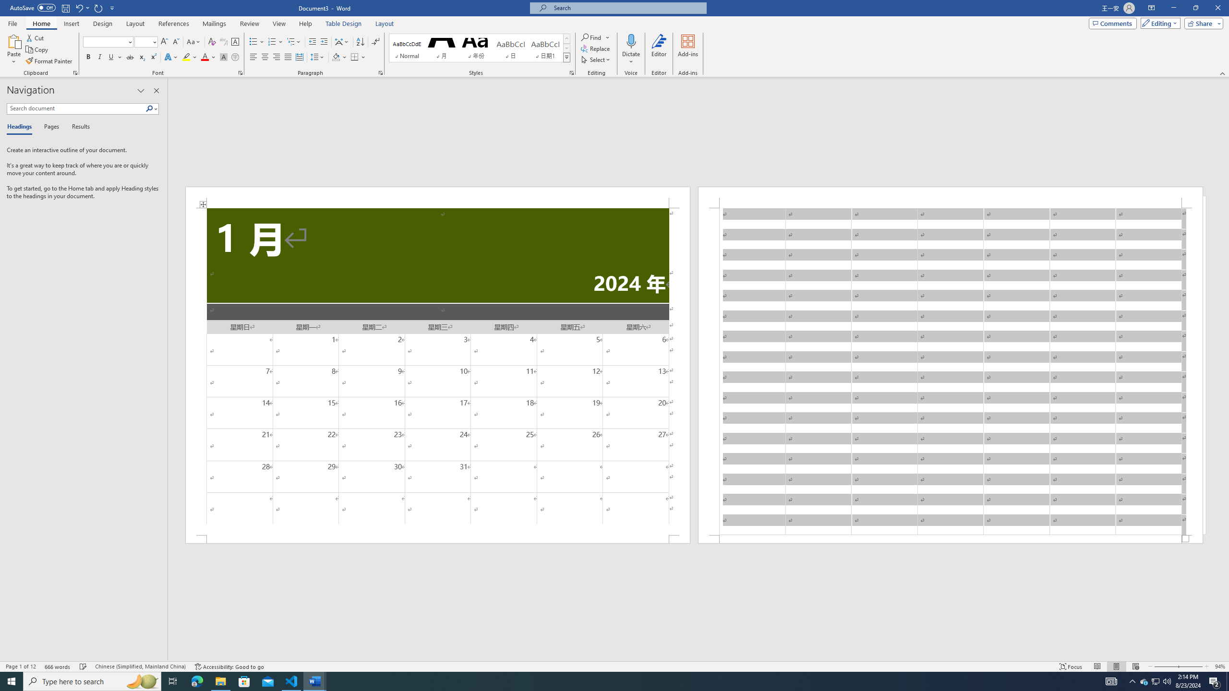 This screenshot has height=691, width=1229. Describe the element at coordinates (336, 58) in the screenshot. I see `Shading RGB(0, 0, 0)` at that location.